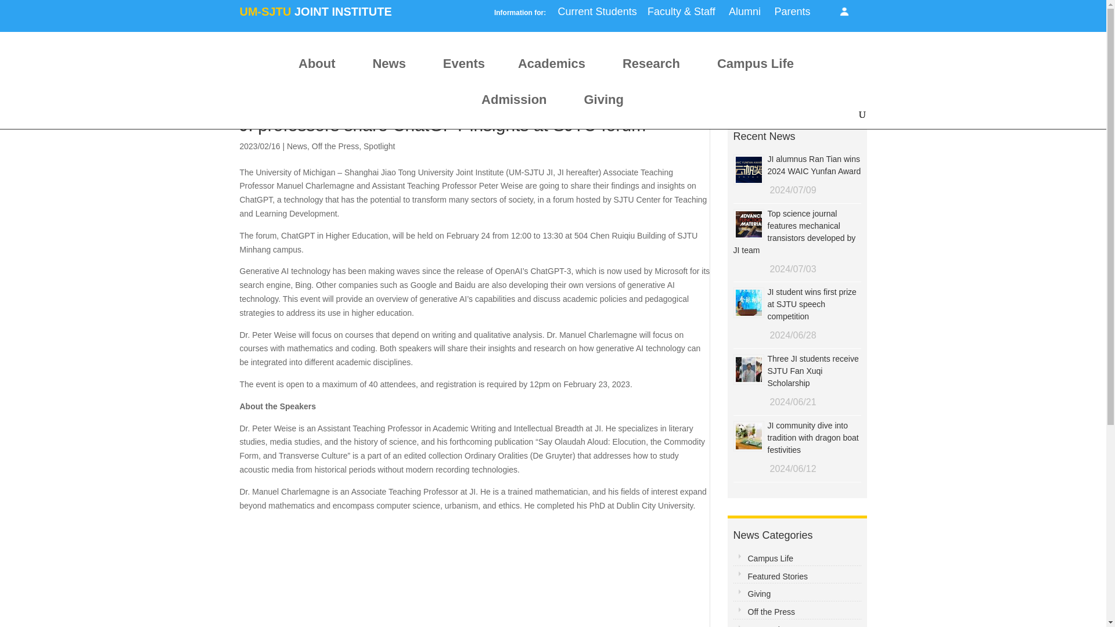 This screenshot has width=1115, height=627. I want to click on Academics, so click(553, 69).